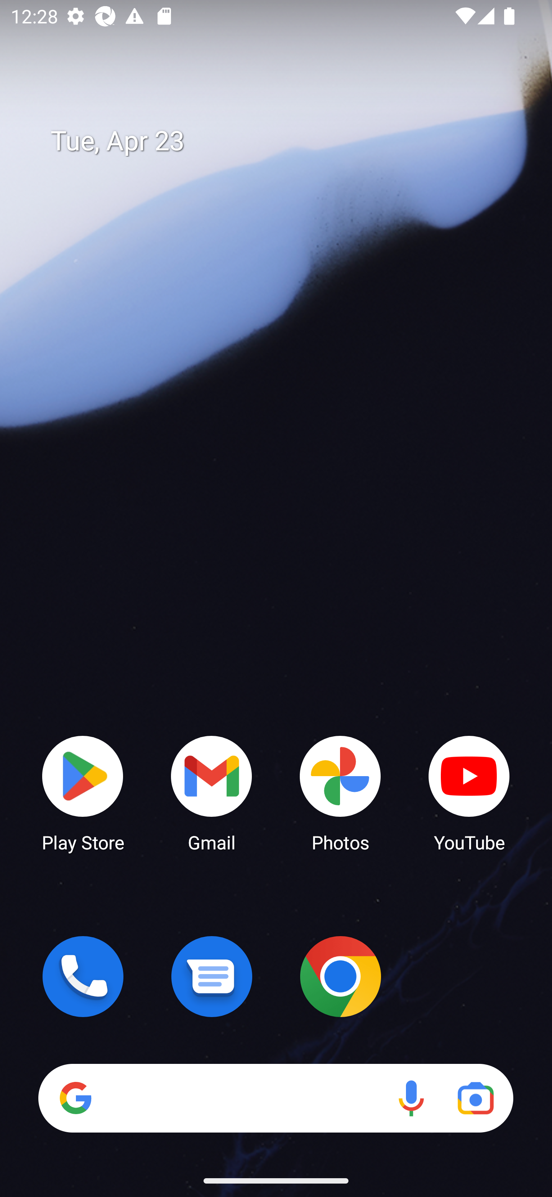 This screenshot has height=1197, width=552. What do you see at coordinates (276, 1098) in the screenshot?
I see `Search Voice search Google Lens` at bounding box center [276, 1098].